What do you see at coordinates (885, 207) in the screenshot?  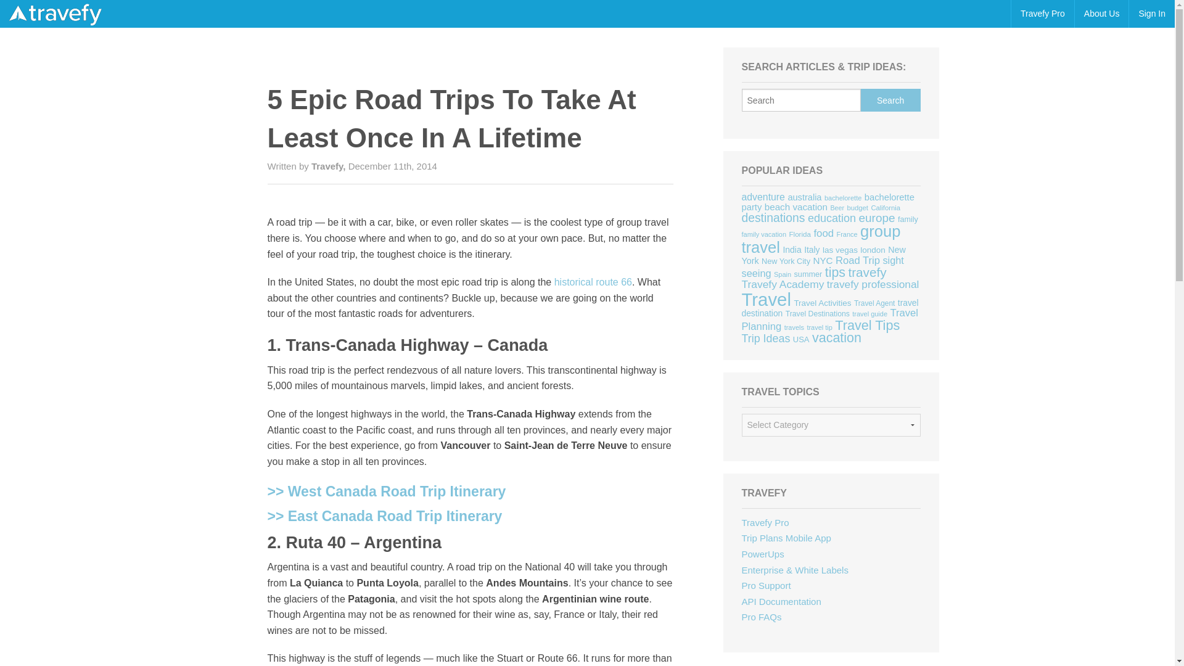 I see `California` at bounding box center [885, 207].